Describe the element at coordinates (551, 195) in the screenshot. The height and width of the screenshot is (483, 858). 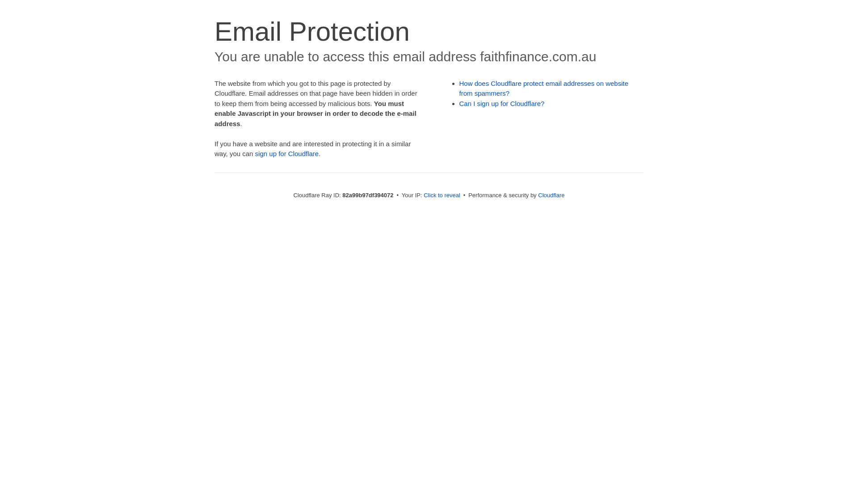
I see `Cloudflare` at that location.